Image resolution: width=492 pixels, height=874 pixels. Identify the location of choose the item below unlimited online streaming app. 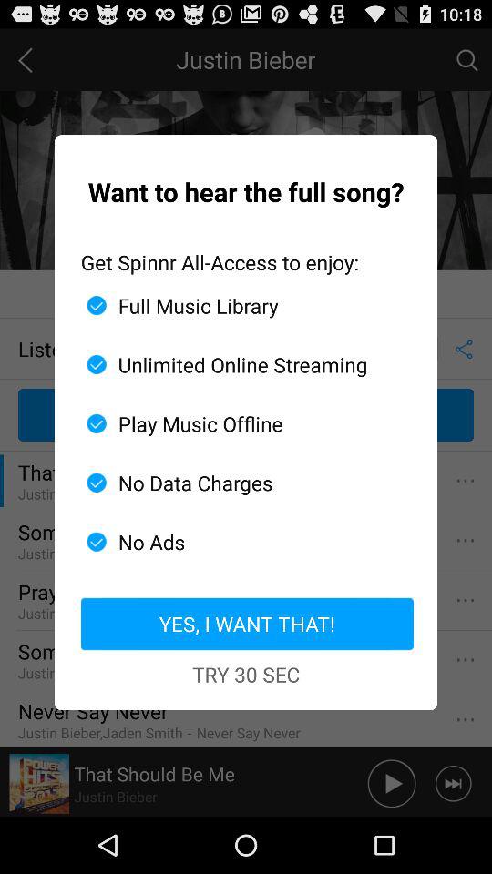
(239, 423).